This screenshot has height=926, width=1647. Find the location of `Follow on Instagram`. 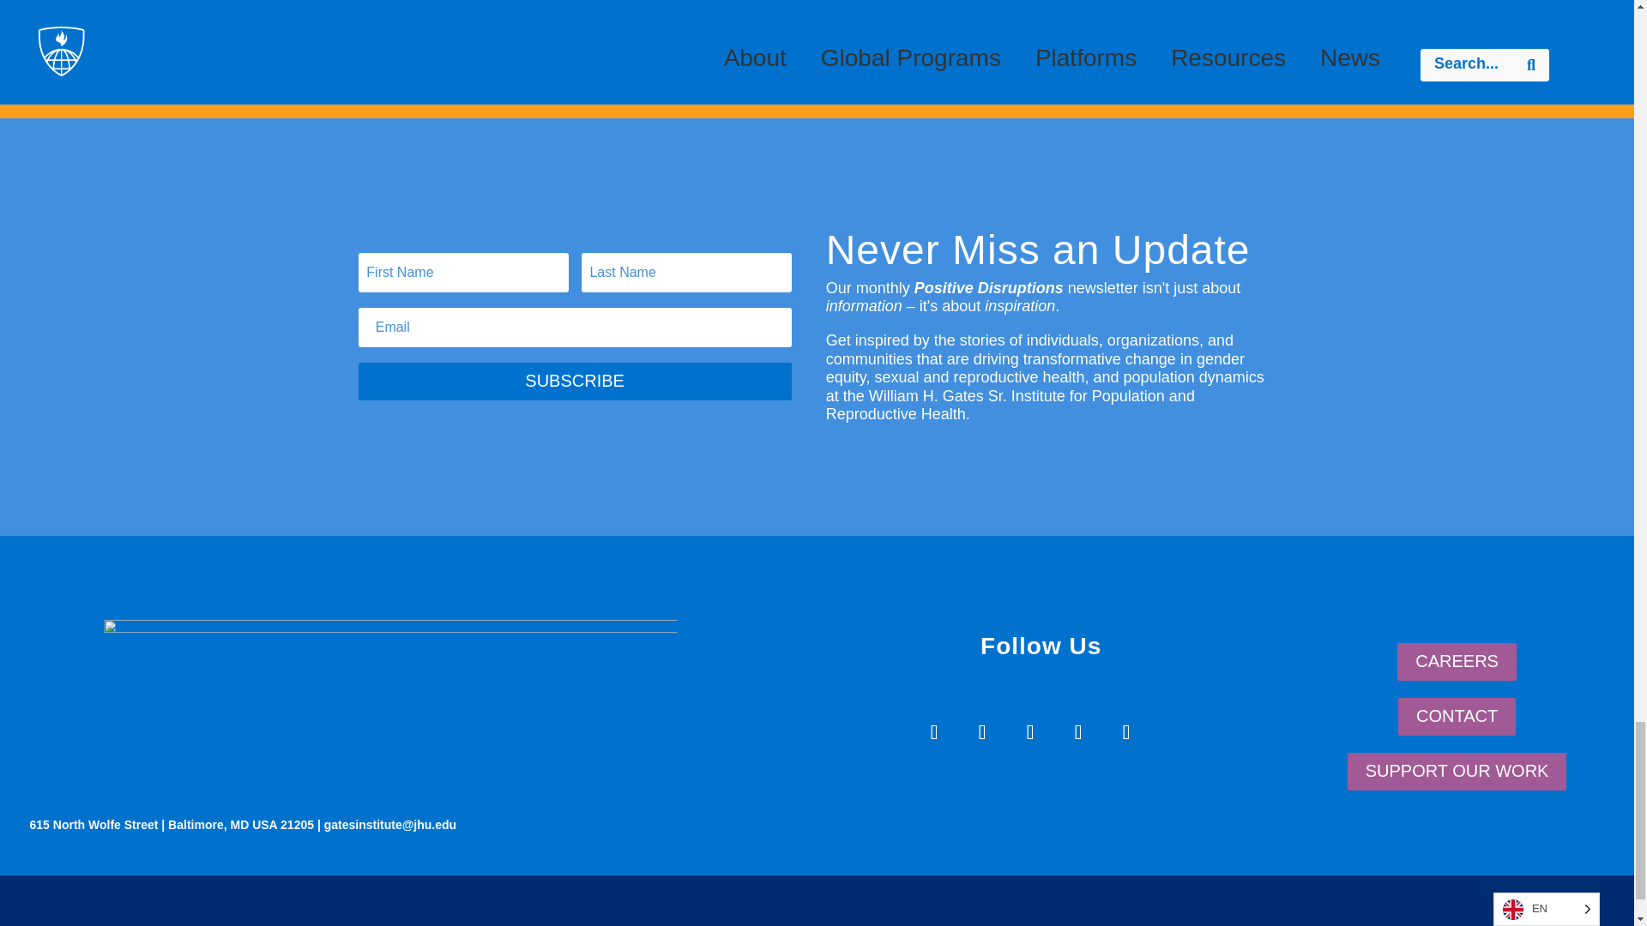

Follow on Instagram is located at coordinates (1029, 732).